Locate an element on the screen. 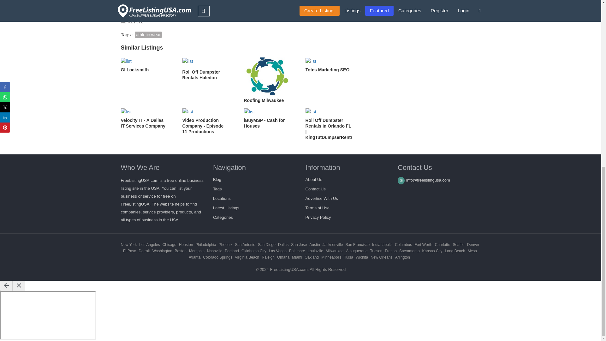 The height and width of the screenshot is (341, 606). Tags is located at coordinates (217, 189).